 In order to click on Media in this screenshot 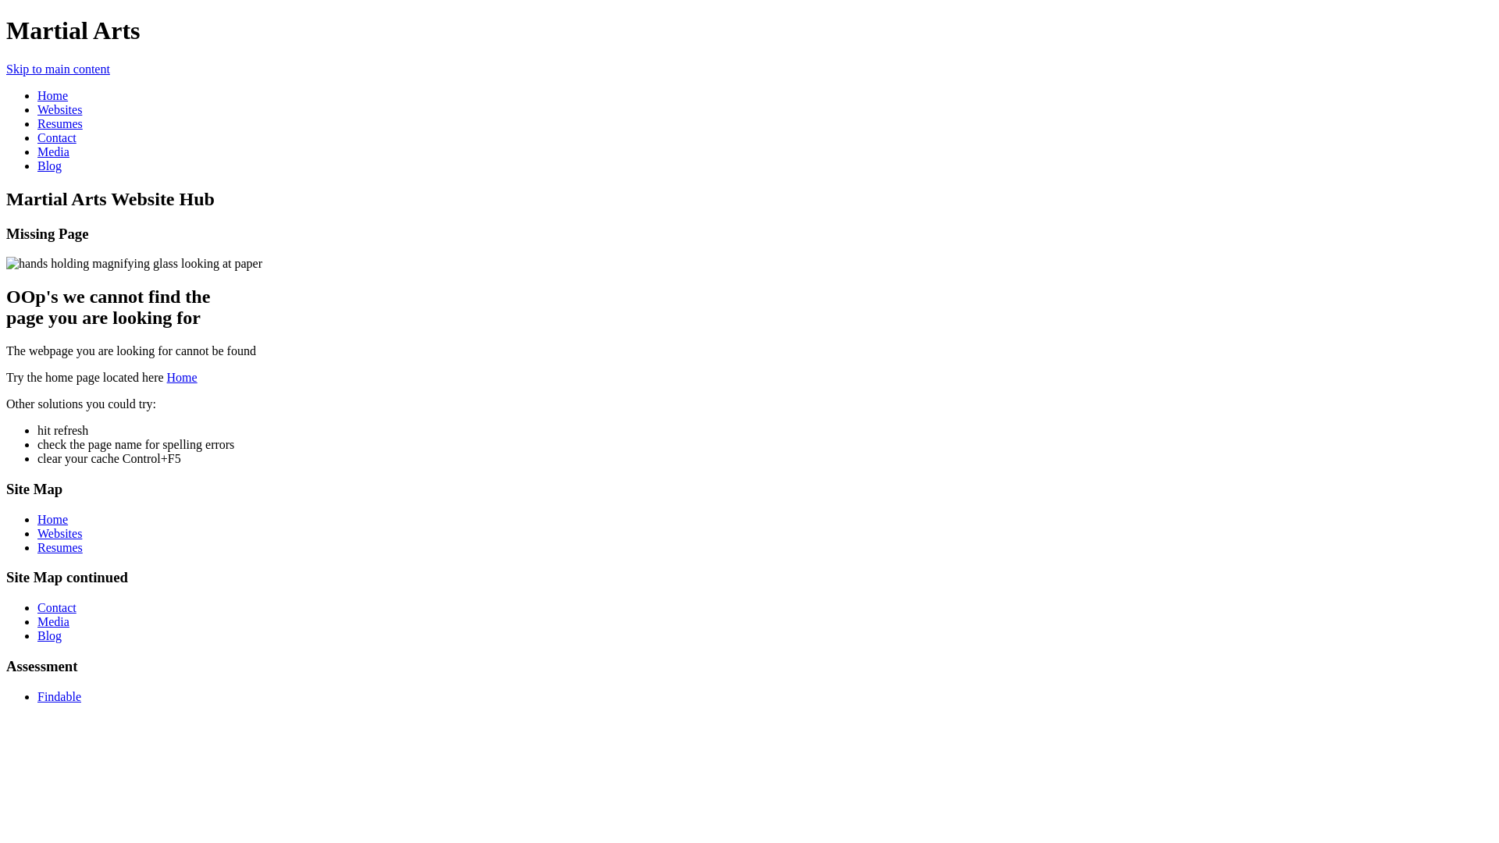, I will do `click(53, 621)`.